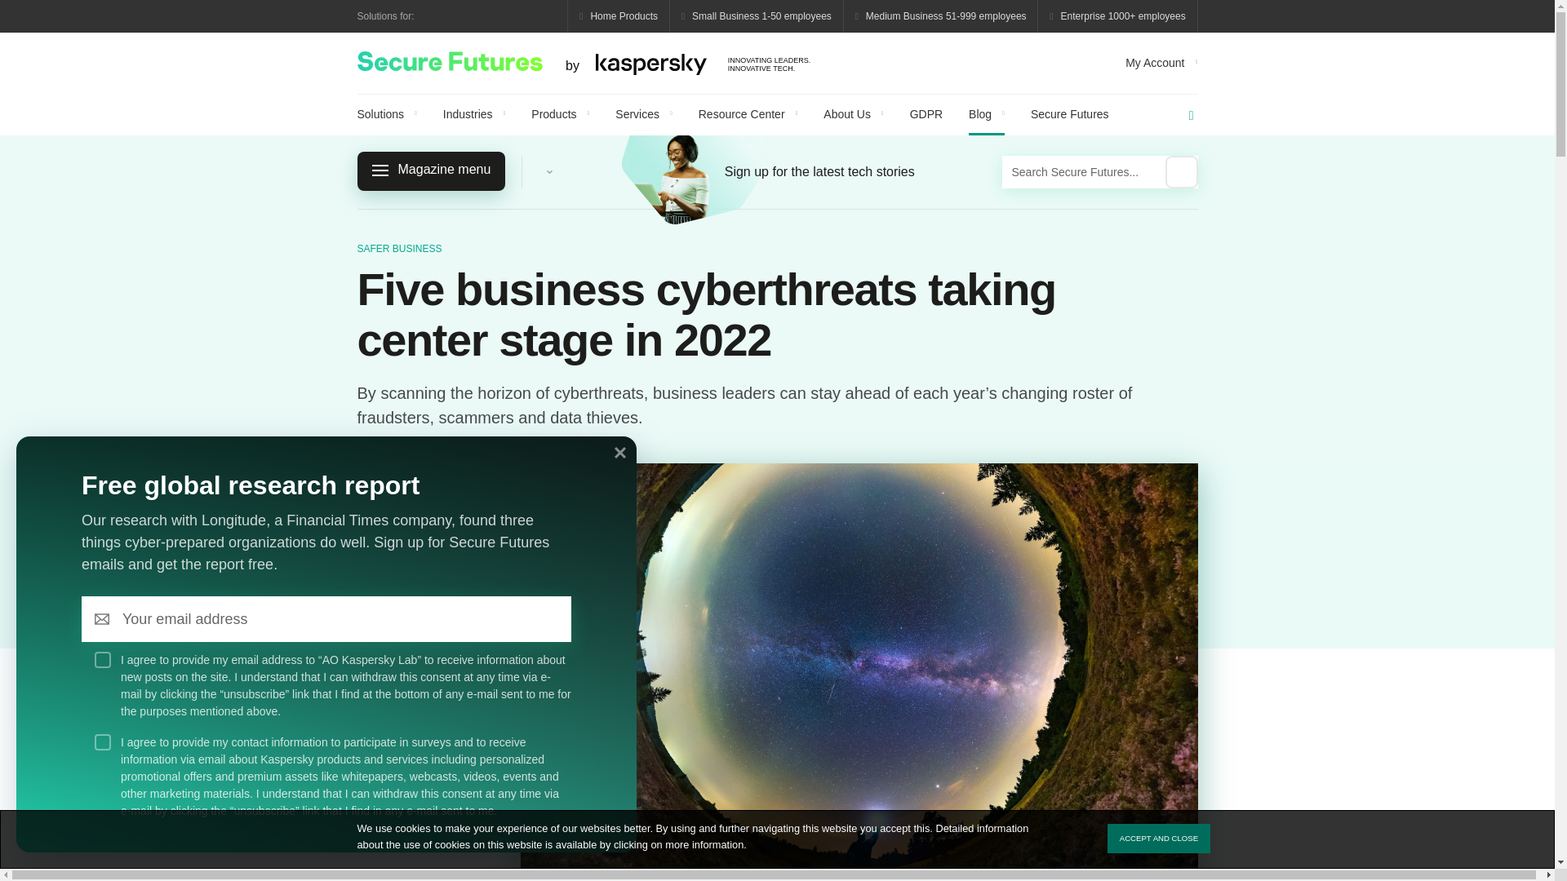  I want to click on Share via LinkedIn, so click(584, 62).